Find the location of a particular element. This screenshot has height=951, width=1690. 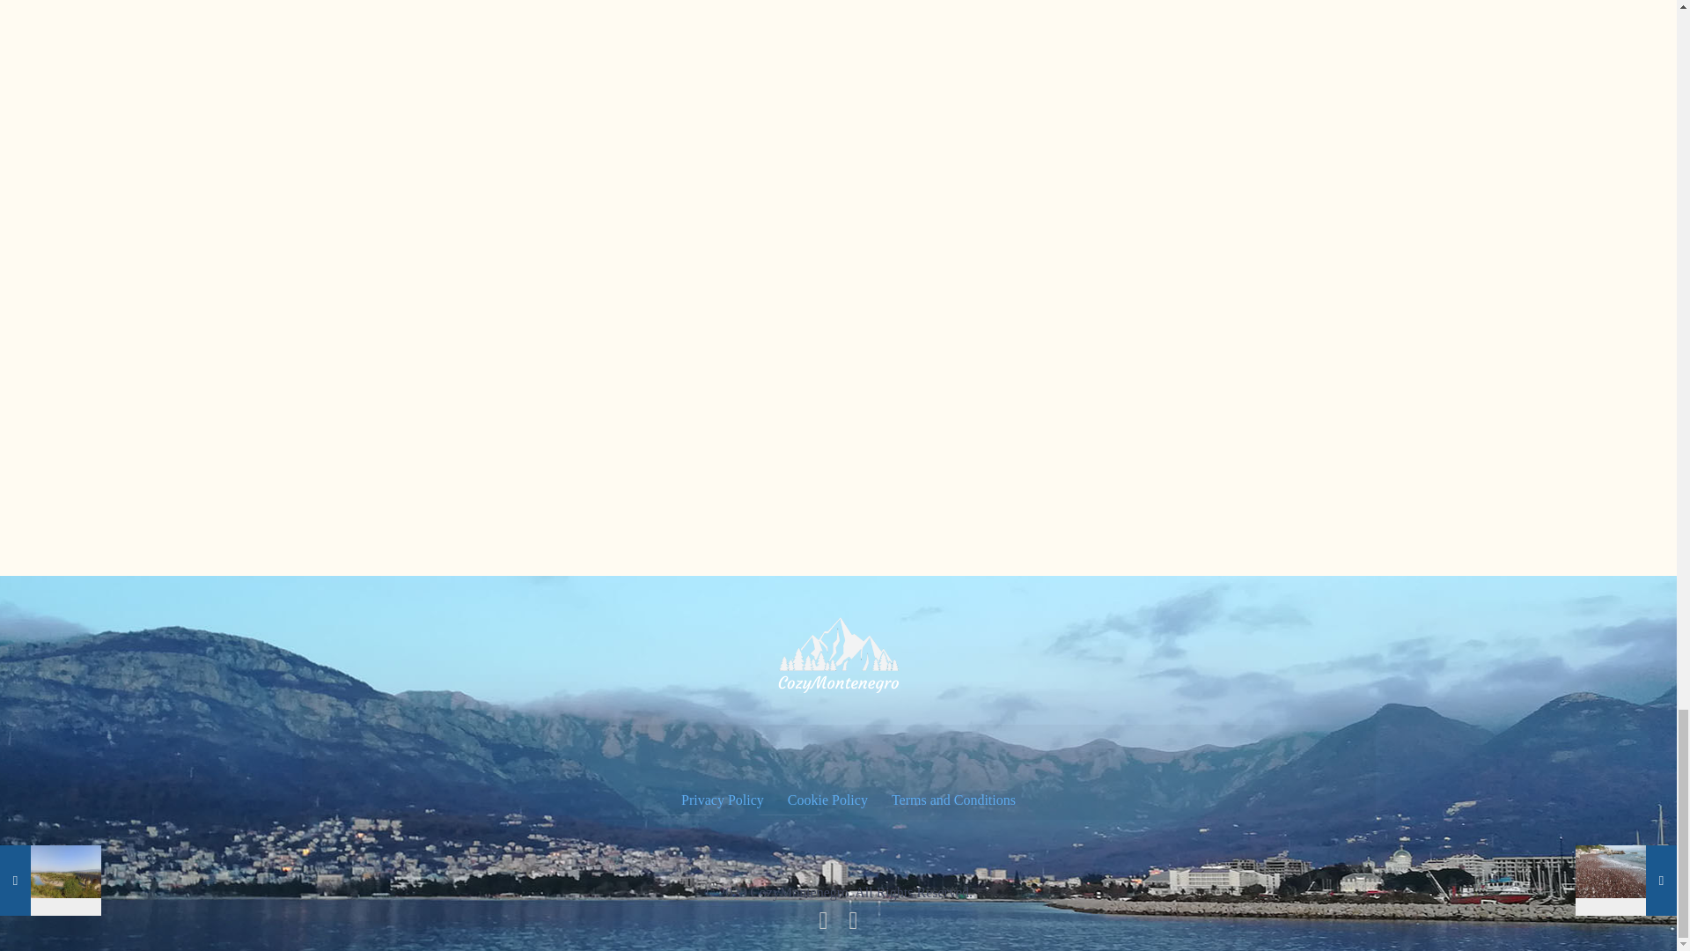

Cookie Policy is located at coordinates (827, 800).